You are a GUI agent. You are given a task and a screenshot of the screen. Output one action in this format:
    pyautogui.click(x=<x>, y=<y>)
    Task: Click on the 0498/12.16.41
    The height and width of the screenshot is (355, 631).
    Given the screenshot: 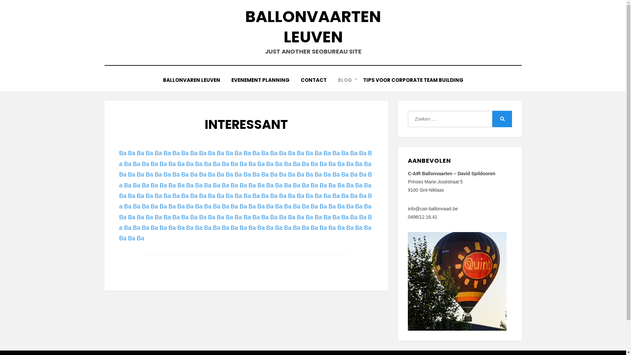 What is the action you would take?
    pyautogui.click(x=423, y=217)
    